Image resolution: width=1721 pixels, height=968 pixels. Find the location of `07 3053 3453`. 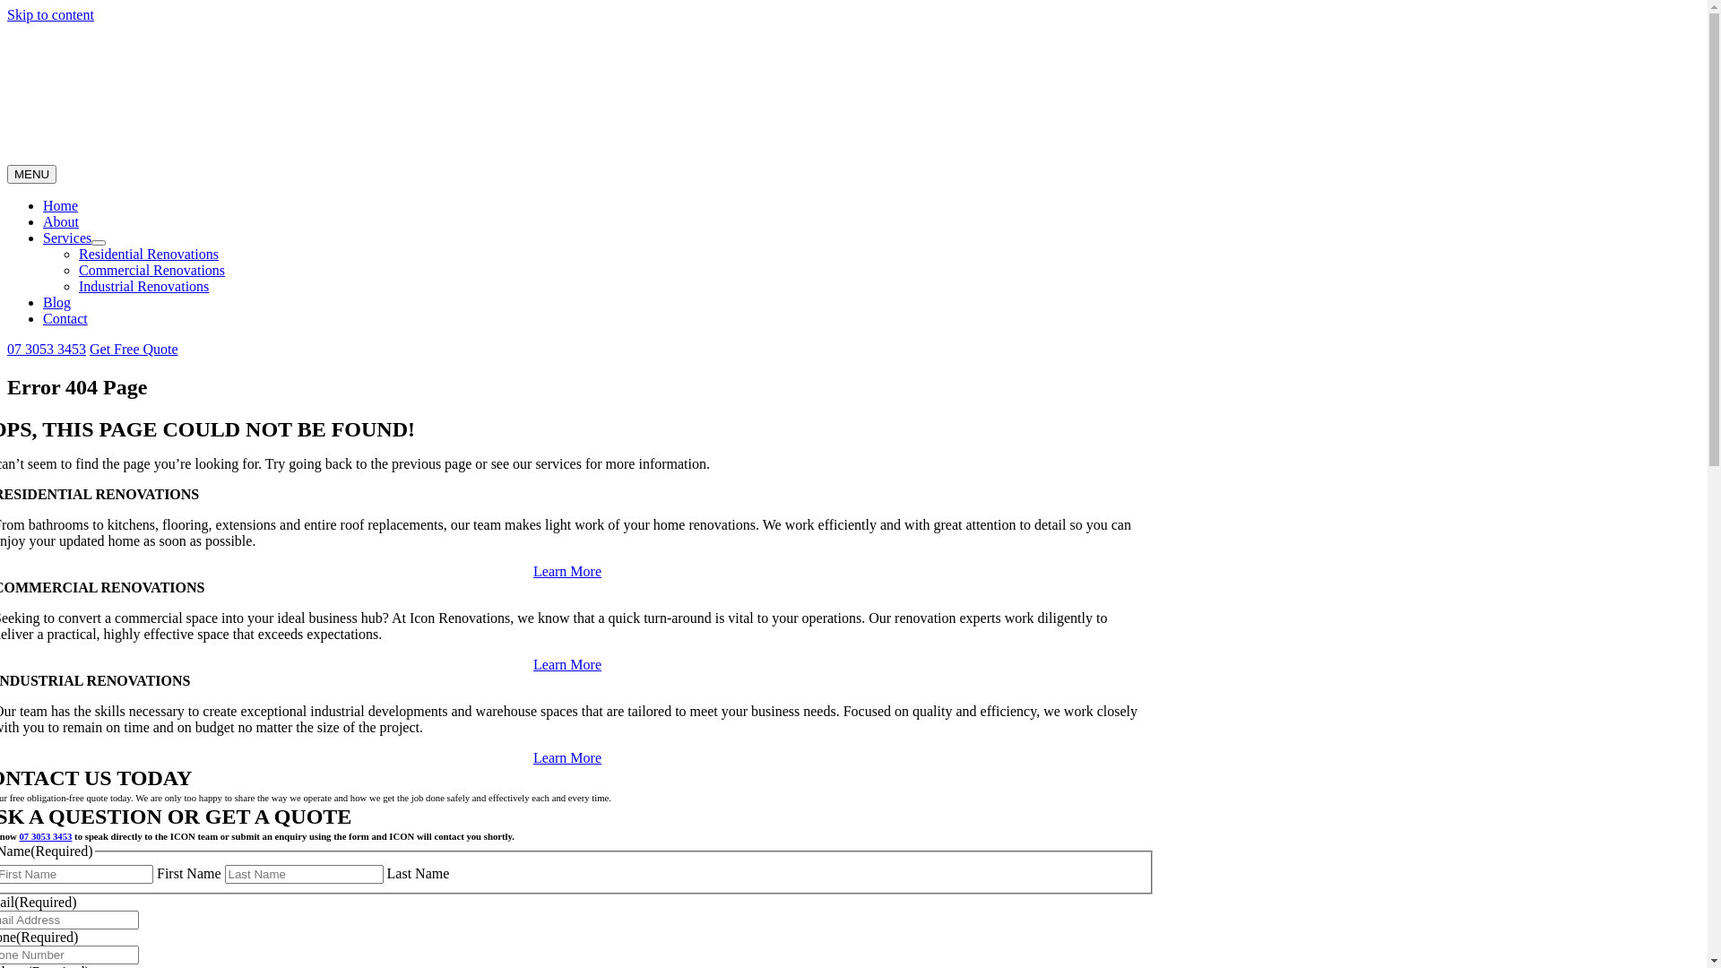

07 3053 3453 is located at coordinates (45, 836).